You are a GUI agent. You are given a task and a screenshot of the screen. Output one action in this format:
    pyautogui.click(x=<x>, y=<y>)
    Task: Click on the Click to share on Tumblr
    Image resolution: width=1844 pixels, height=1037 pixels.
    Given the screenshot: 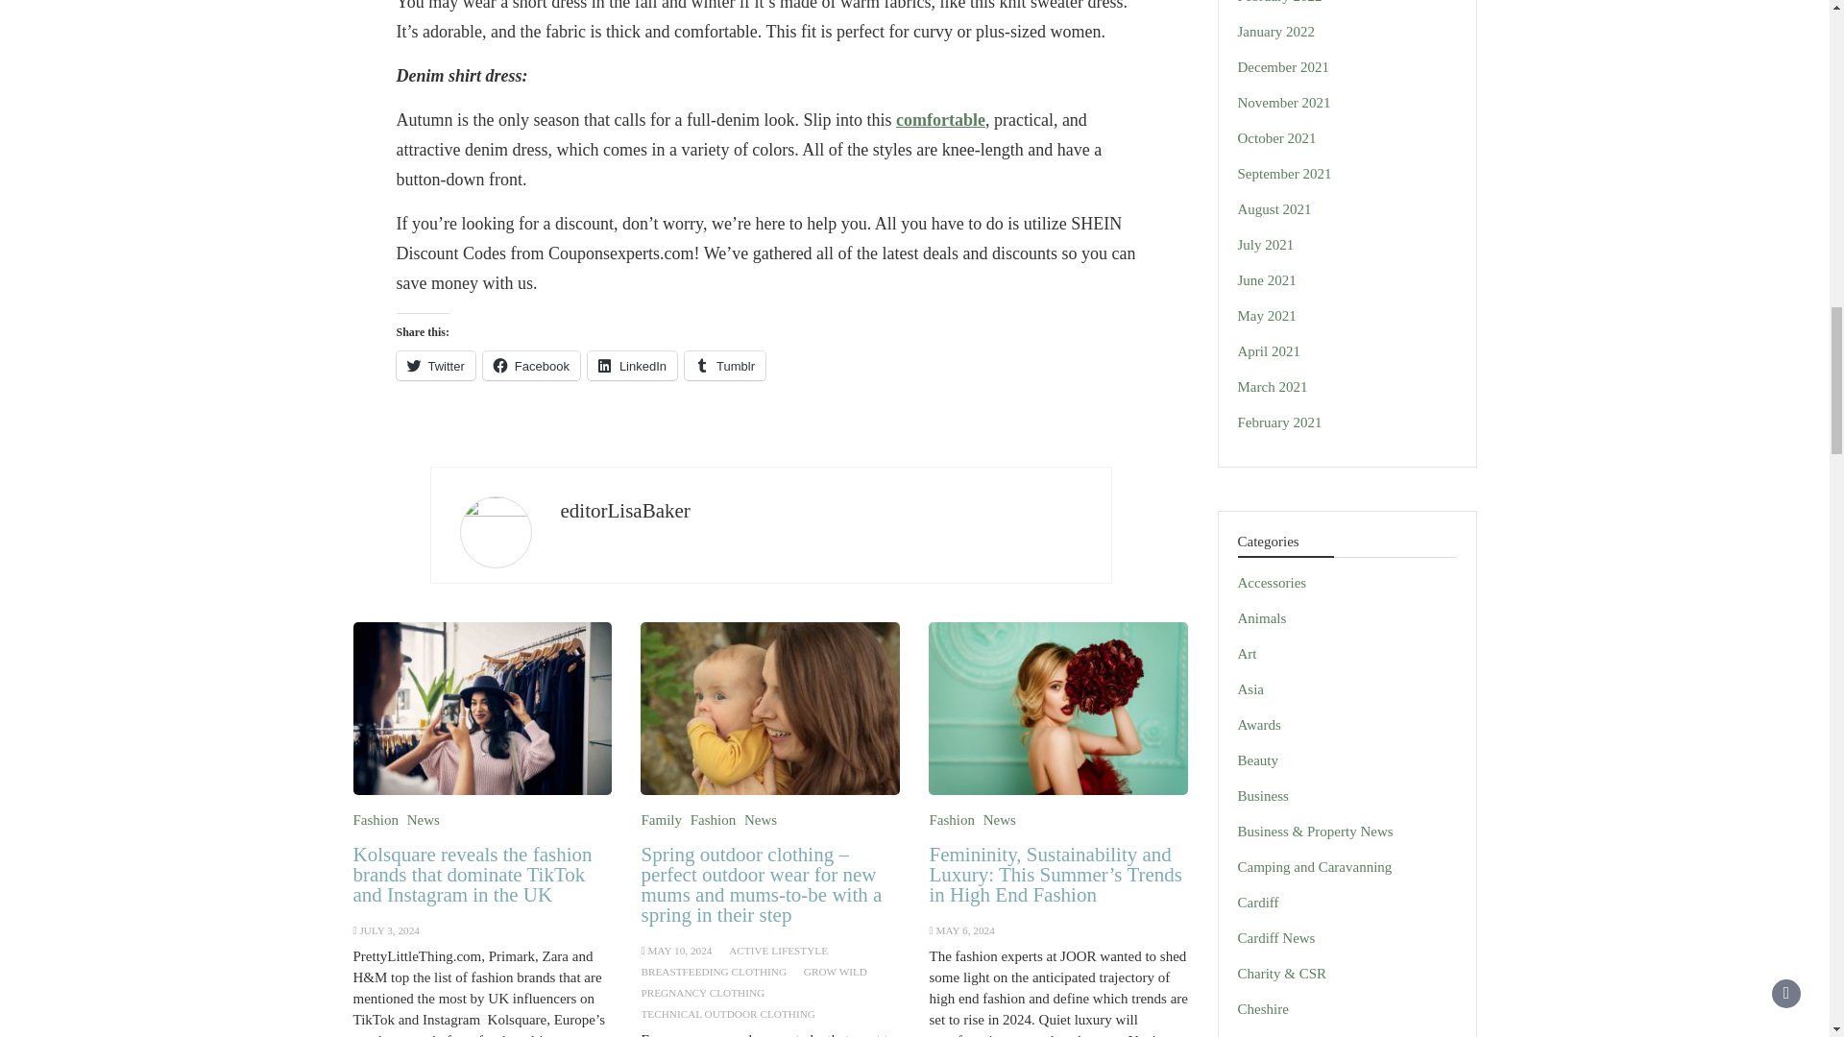 What is the action you would take?
    pyautogui.click(x=724, y=366)
    